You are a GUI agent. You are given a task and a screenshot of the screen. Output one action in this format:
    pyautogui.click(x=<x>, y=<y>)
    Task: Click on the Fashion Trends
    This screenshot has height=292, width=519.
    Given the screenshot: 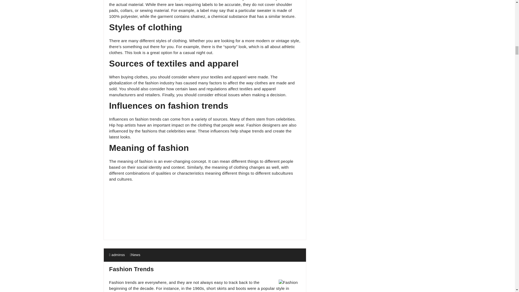 What is the action you would take?
    pyautogui.click(x=131, y=269)
    